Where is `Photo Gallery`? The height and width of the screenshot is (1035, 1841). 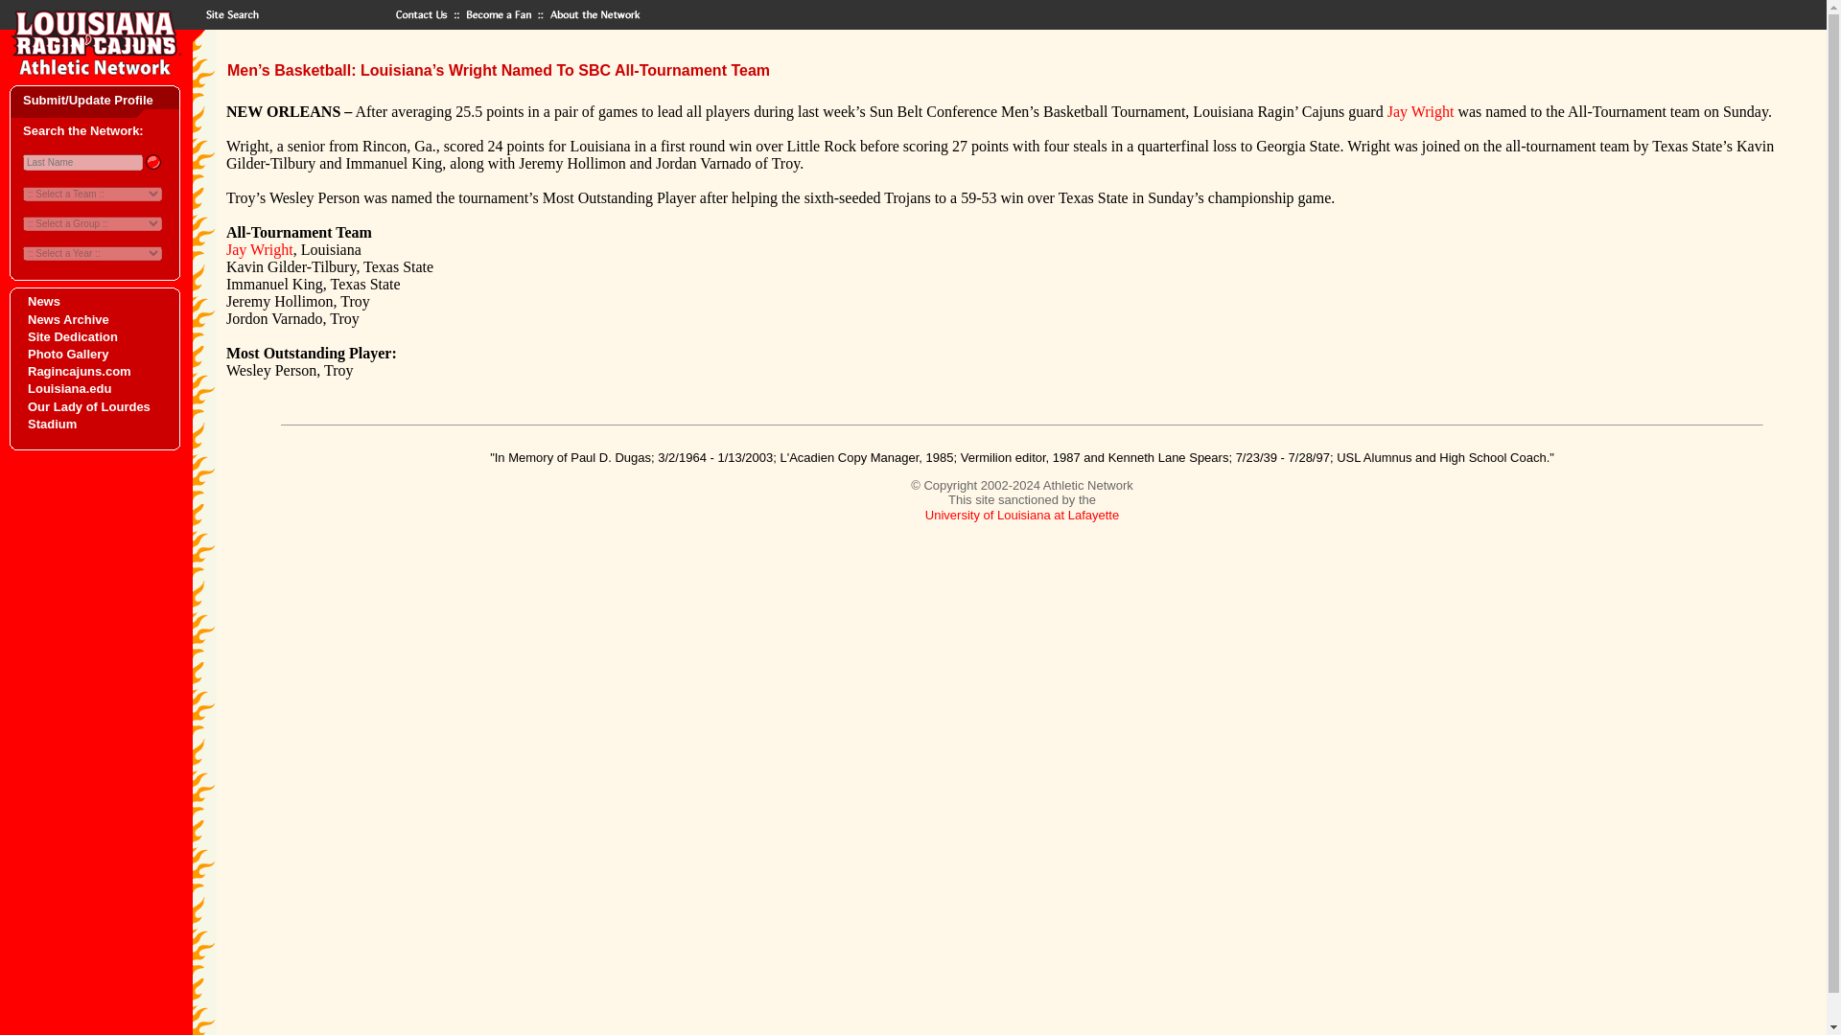 Photo Gallery is located at coordinates (67, 353).